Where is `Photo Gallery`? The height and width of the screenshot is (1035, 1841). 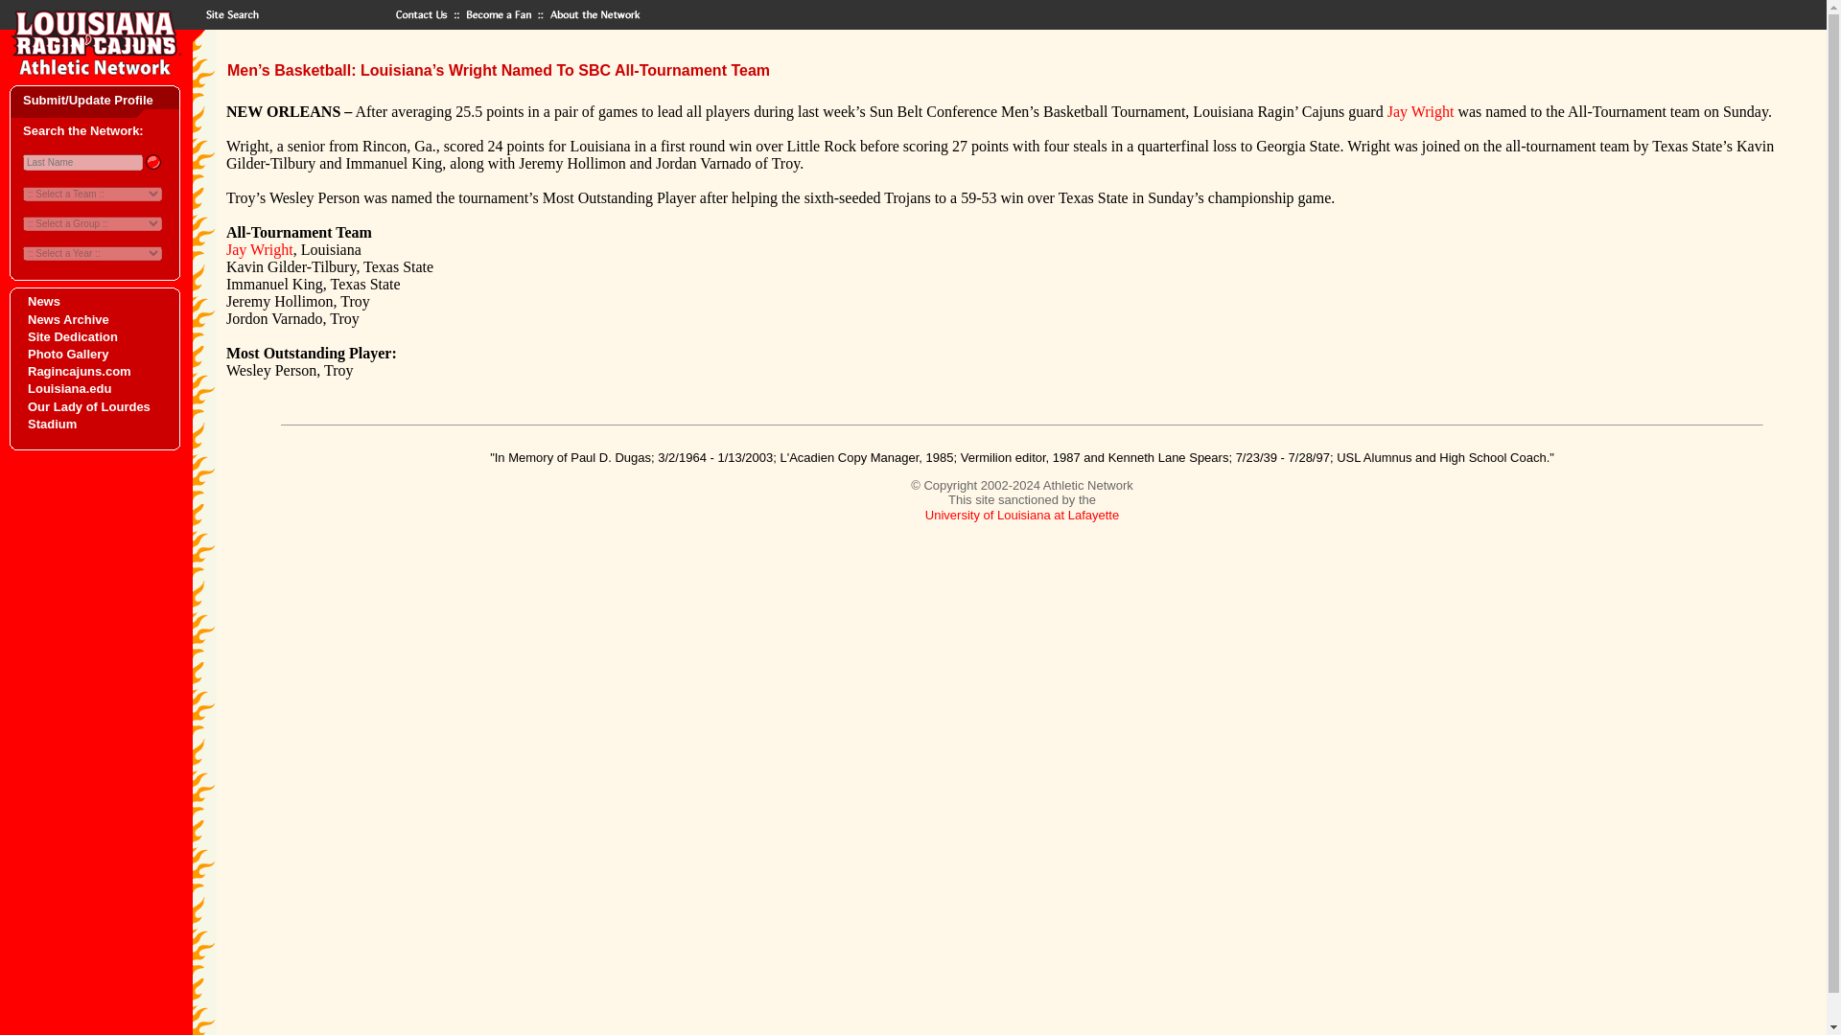 Photo Gallery is located at coordinates (67, 353).